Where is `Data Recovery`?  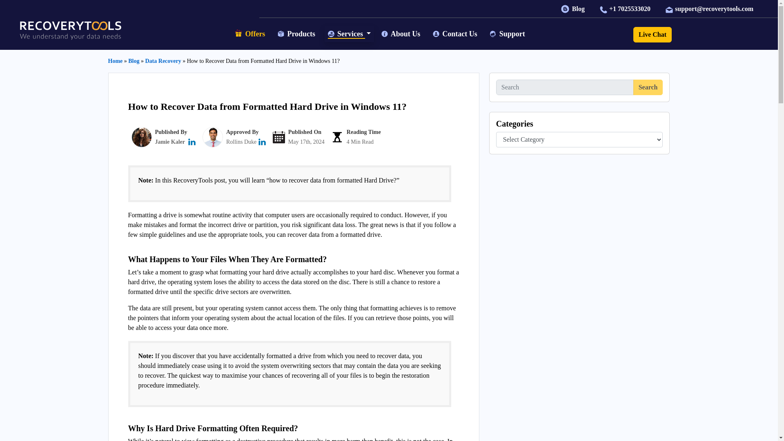 Data Recovery is located at coordinates (163, 60).